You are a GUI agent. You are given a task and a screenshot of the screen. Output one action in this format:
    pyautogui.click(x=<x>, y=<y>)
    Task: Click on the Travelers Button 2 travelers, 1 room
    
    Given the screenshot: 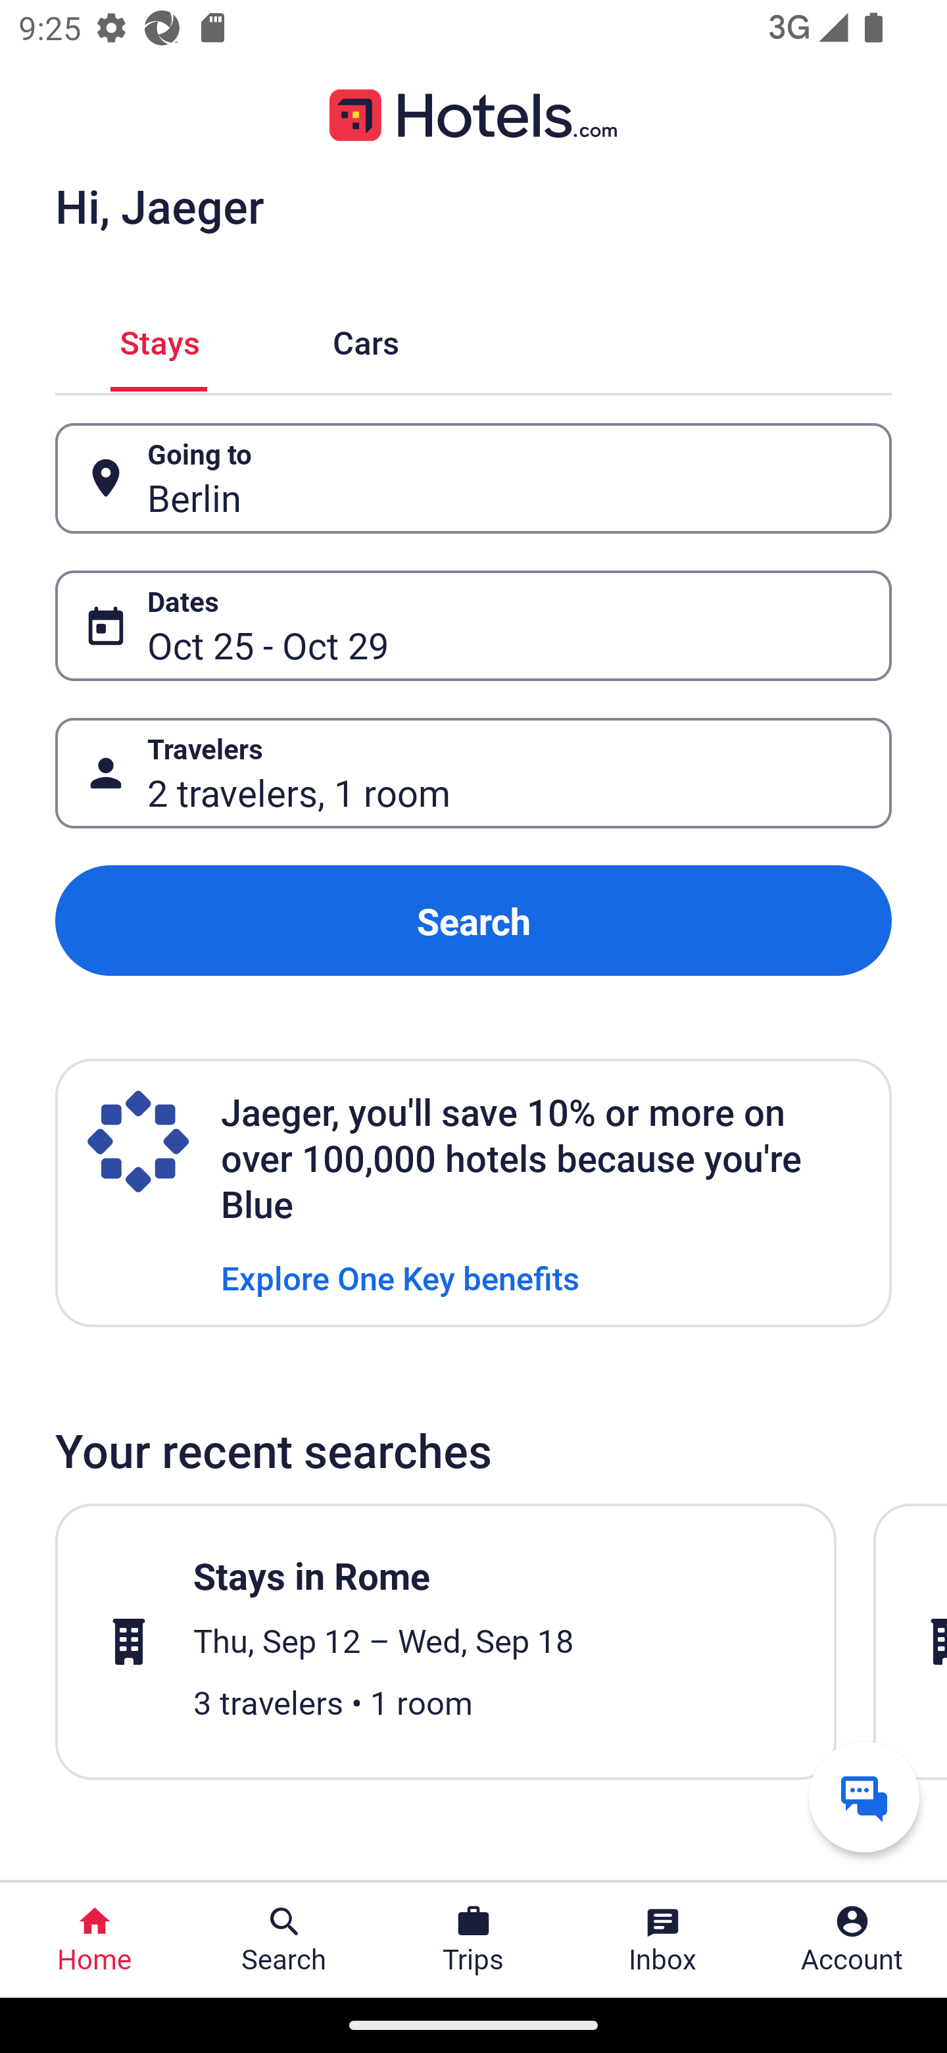 What is the action you would take?
    pyautogui.click(x=473, y=774)
    